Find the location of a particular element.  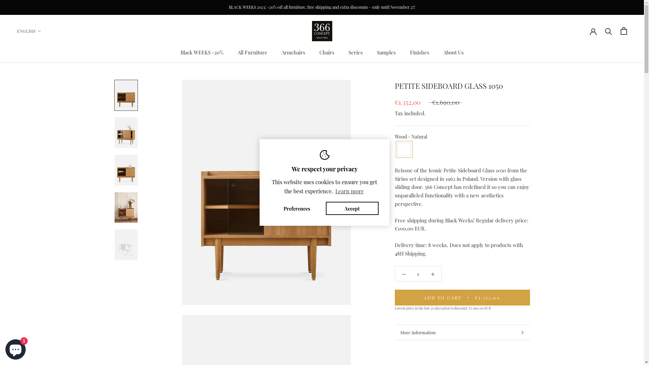

Black WEEKS -20%
Black WEEKS -20% is located at coordinates (202, 52).